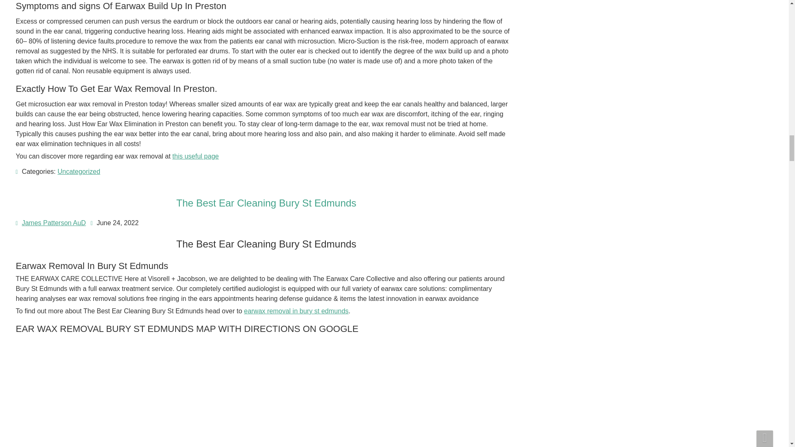  I want to click on Uncategorized, so click(79, 171).